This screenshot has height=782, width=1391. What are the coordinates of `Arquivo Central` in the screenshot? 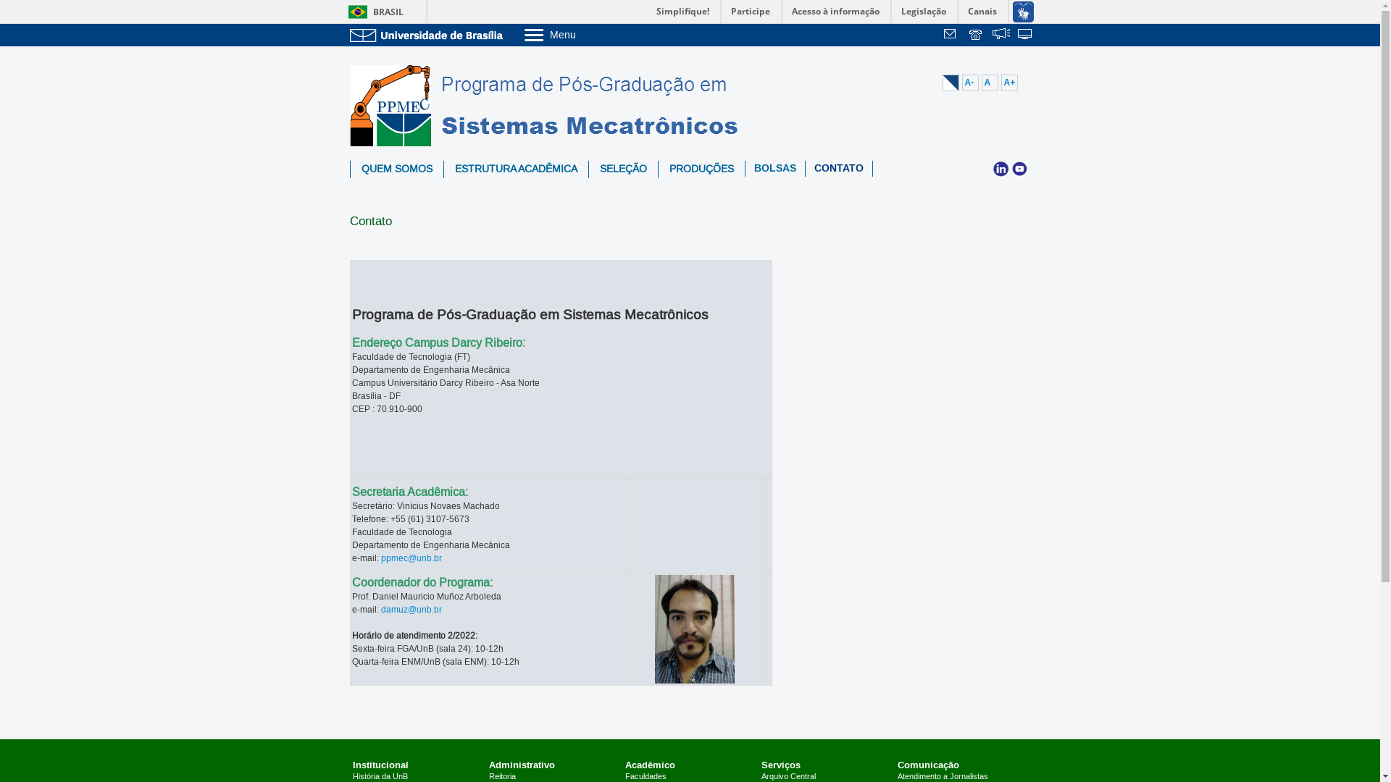 It's located at (788, 777).